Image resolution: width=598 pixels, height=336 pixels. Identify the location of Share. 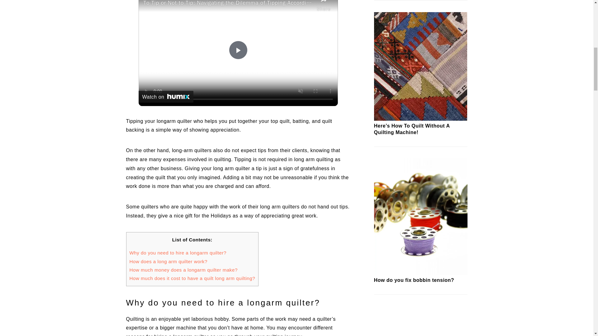
(324, 7).